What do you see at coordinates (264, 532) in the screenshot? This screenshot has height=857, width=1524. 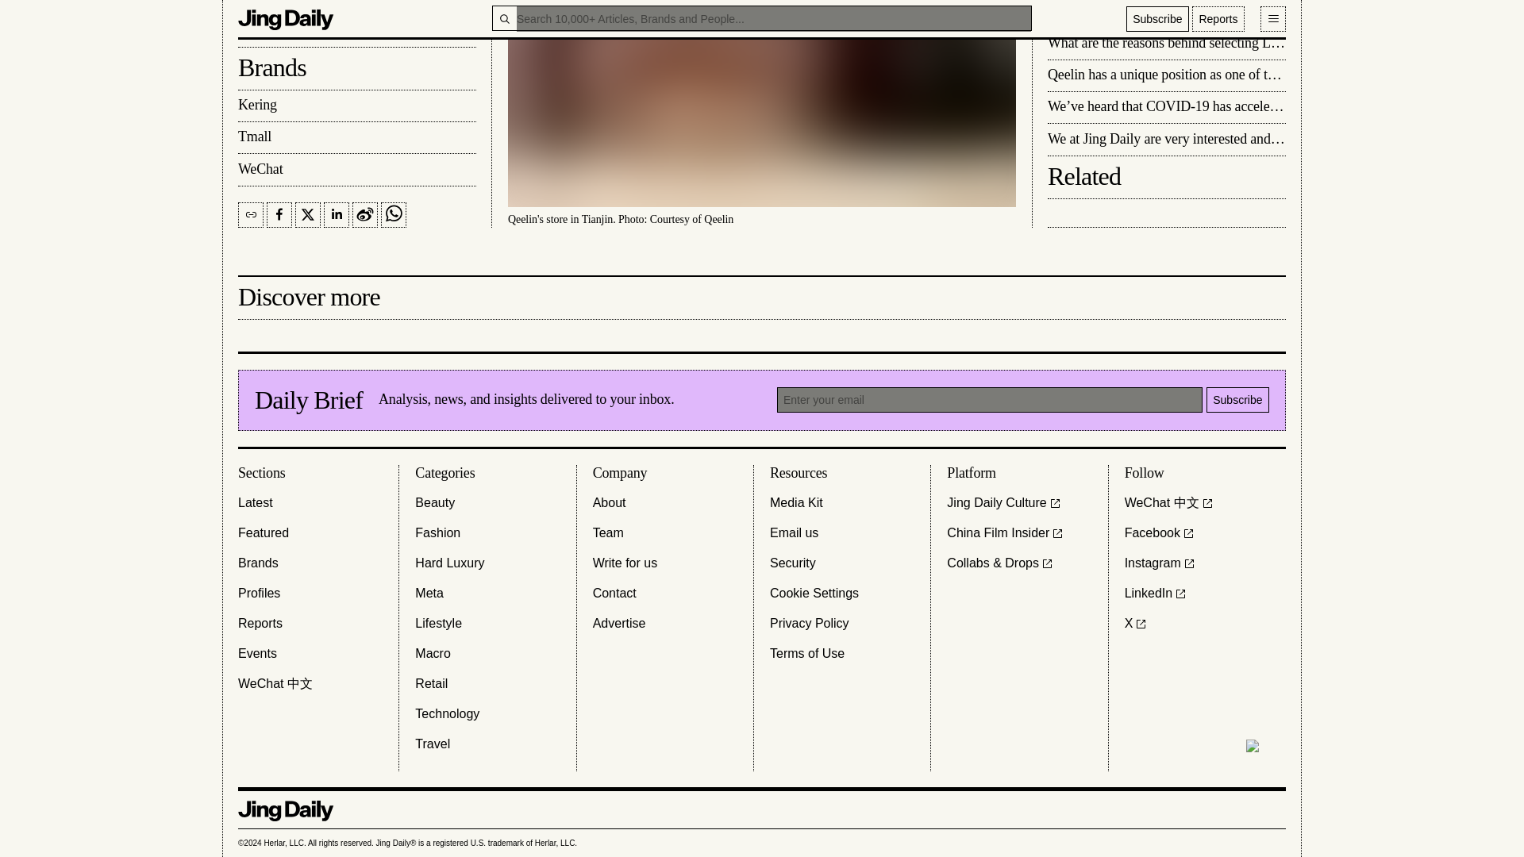 I see `Featured` at bounding box center [264, 532].